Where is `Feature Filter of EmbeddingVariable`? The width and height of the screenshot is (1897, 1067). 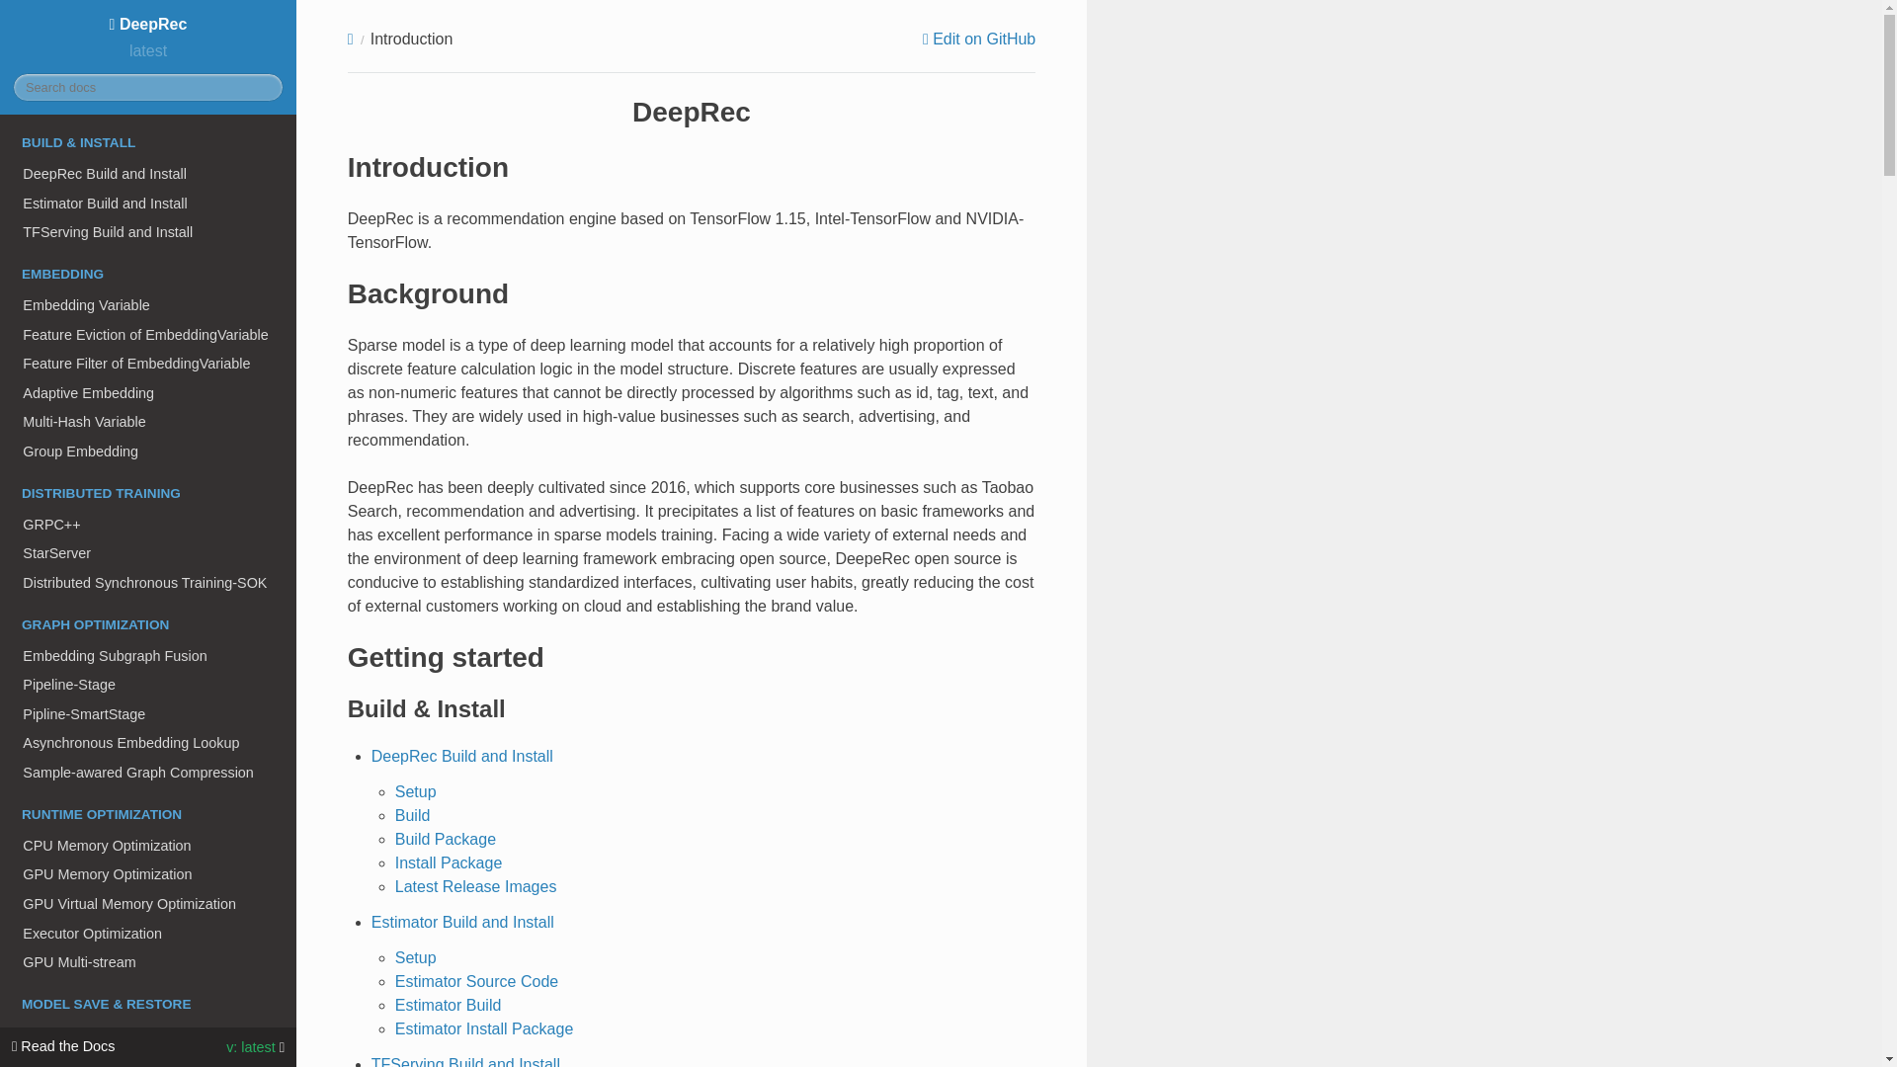
Feature Filter of EmbeddingVariable is located at coordinates (148, 364).